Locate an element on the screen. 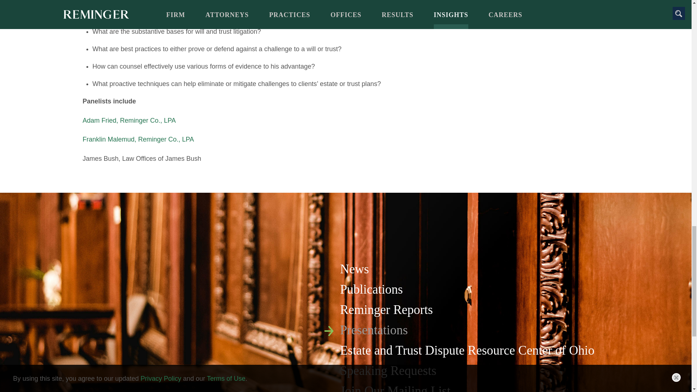  Adam Fried, Reminger Co., LPA is located at coordinates (129, 121).